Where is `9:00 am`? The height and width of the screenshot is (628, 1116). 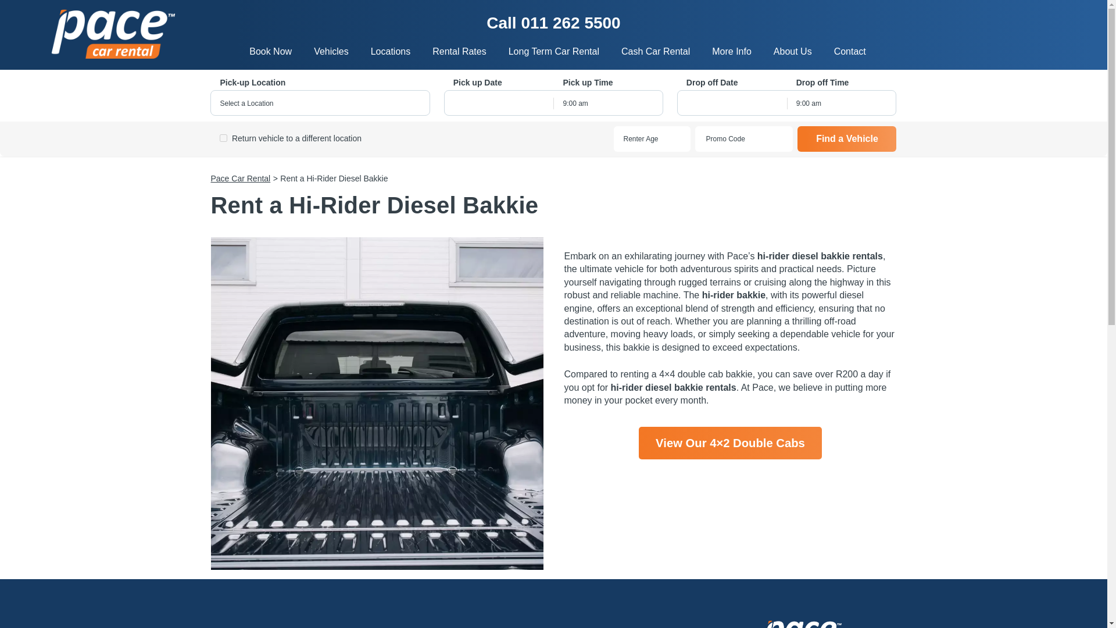 9:00 am is located at coordinates (608, 103).